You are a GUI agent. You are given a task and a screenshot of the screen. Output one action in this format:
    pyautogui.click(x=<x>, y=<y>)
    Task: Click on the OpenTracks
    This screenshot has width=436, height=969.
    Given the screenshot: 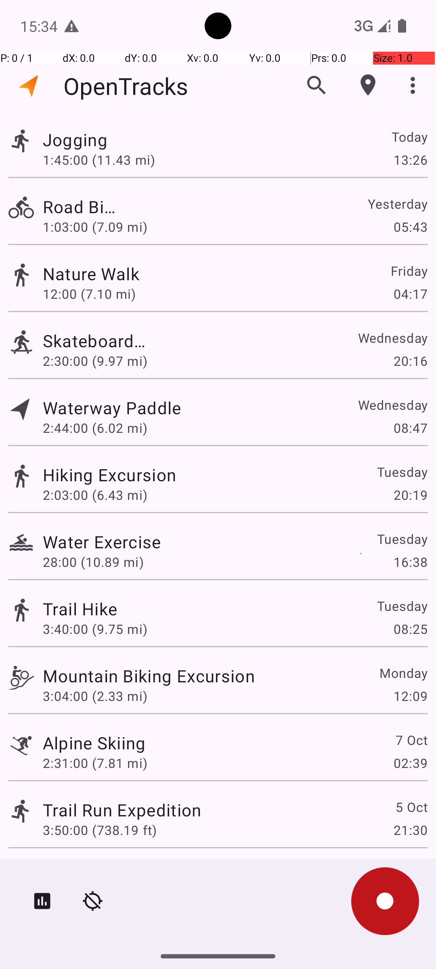 What is the action you would take?
    pyautogui.click(x=126, y=86)
    